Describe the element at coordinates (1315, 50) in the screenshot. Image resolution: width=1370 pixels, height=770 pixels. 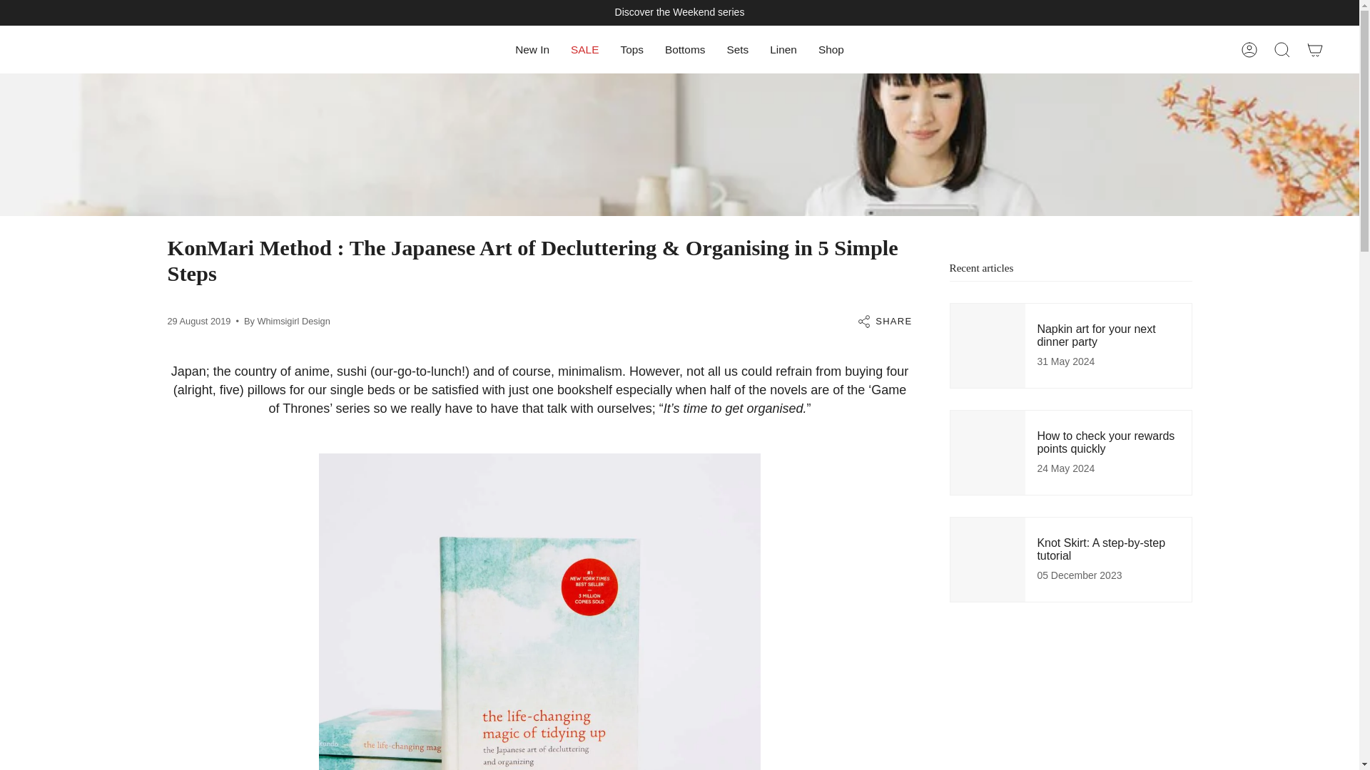
I see `Cart` at that location.